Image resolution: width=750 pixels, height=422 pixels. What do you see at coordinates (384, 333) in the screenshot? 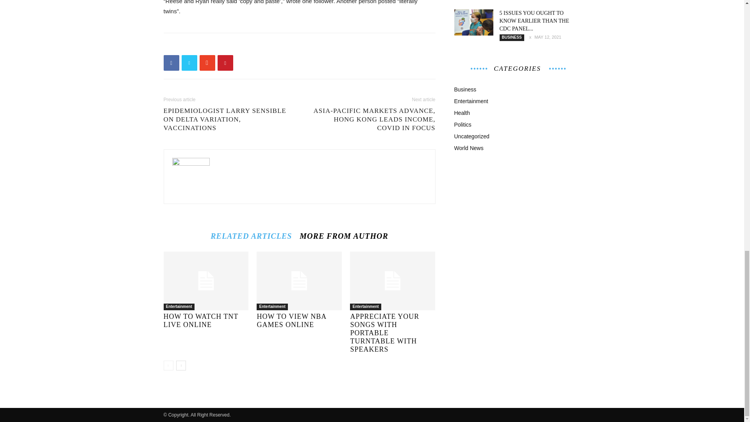
I see `Appreciate Your Songs With Portable Turntable With Speakers` at bounding box center [384, 333].